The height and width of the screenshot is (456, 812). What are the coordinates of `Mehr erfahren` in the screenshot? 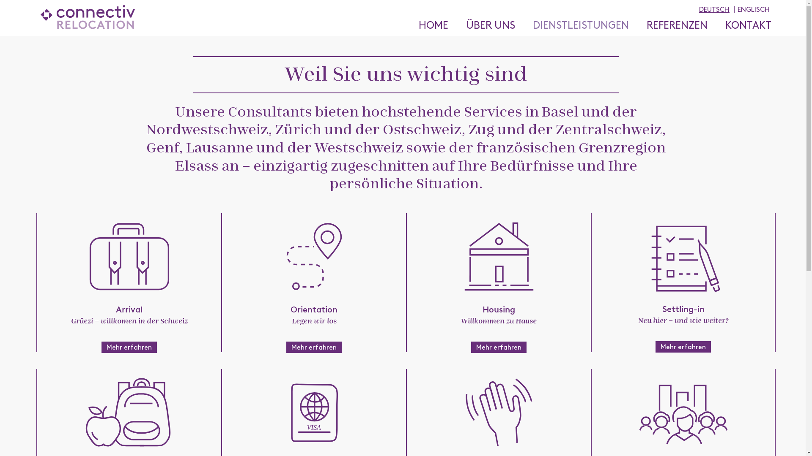 It's located at (499, 347).